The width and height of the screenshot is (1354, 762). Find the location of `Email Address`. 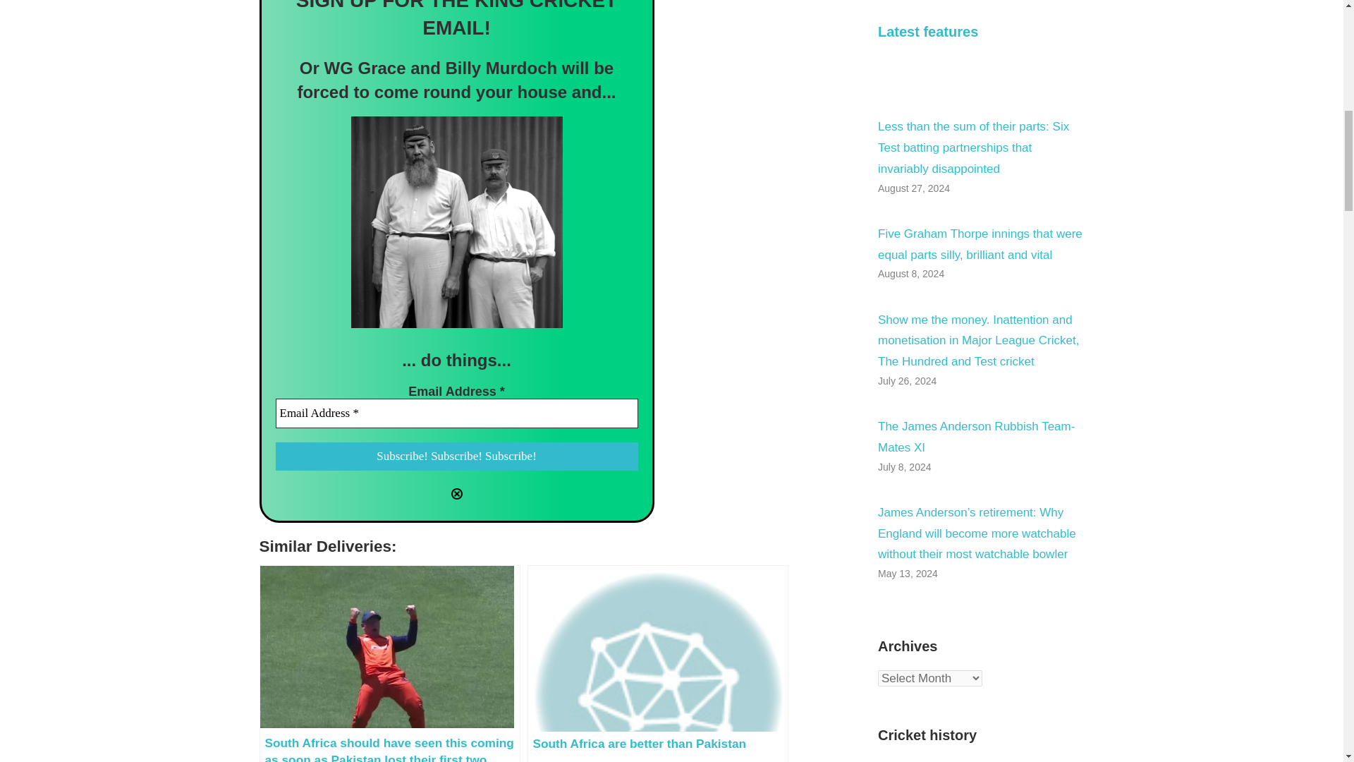

Email Address is located at coordinates (456, 413).